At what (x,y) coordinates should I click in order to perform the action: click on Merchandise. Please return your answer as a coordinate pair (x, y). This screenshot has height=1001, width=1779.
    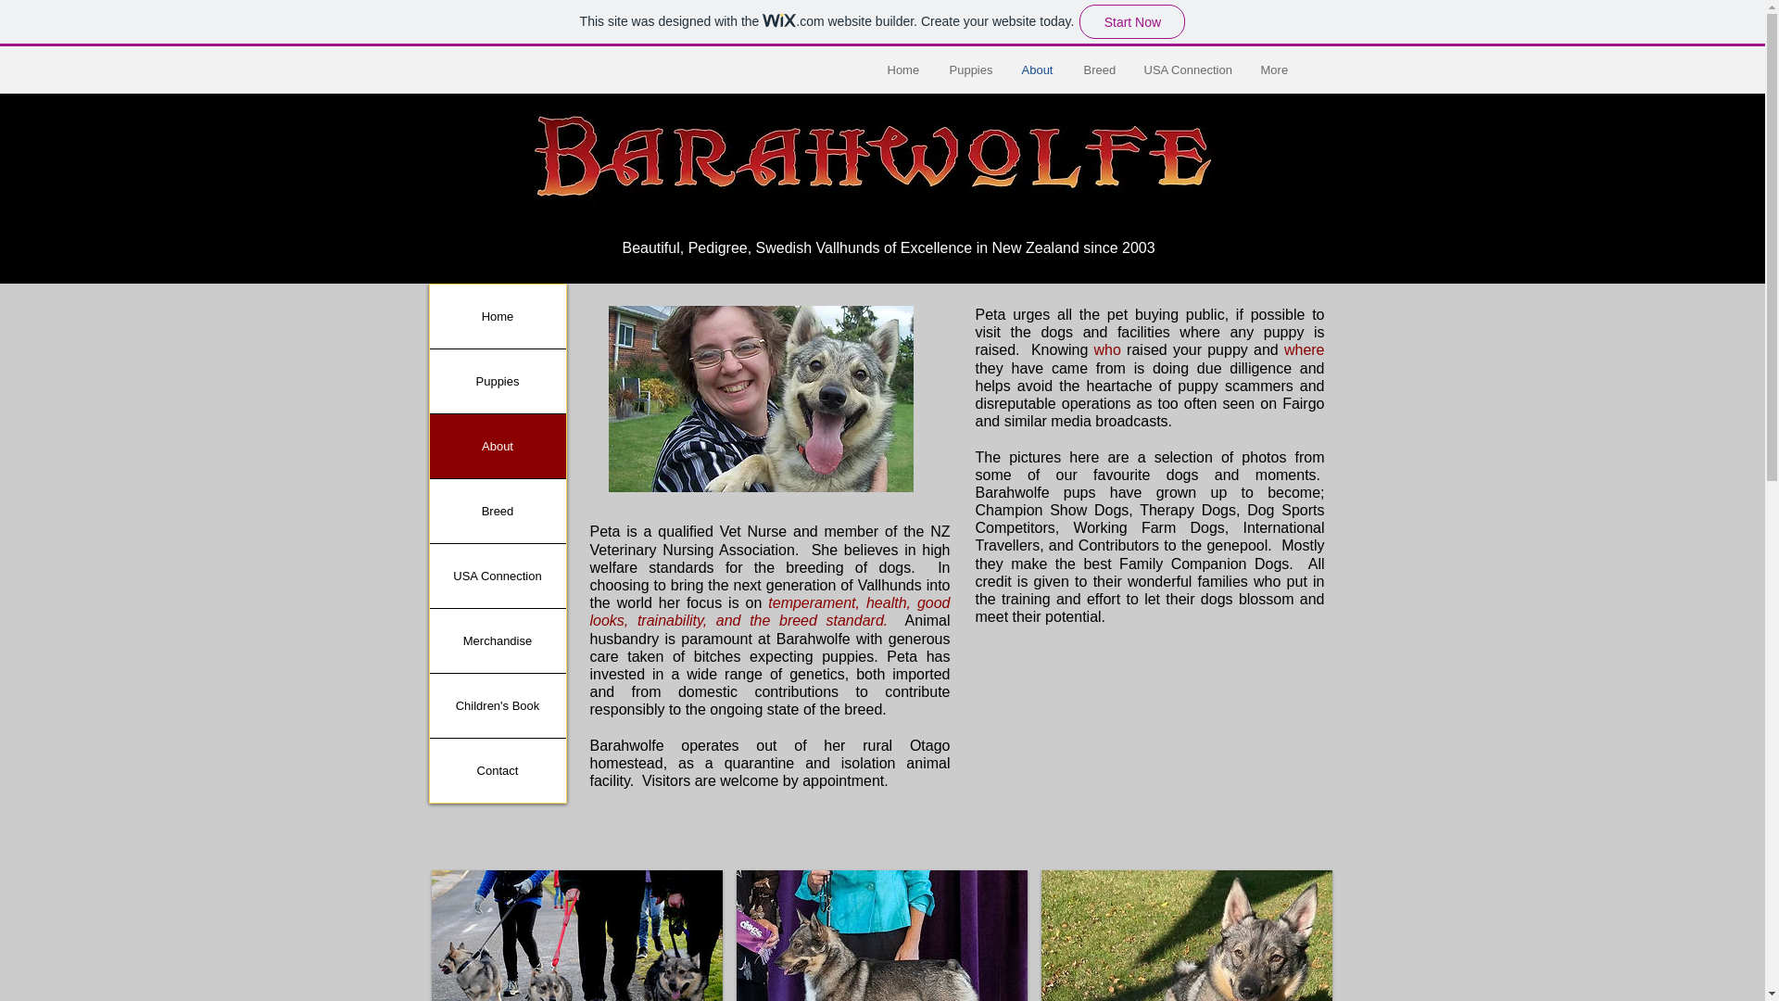
    Looking at the image, I should click on (498, 640).